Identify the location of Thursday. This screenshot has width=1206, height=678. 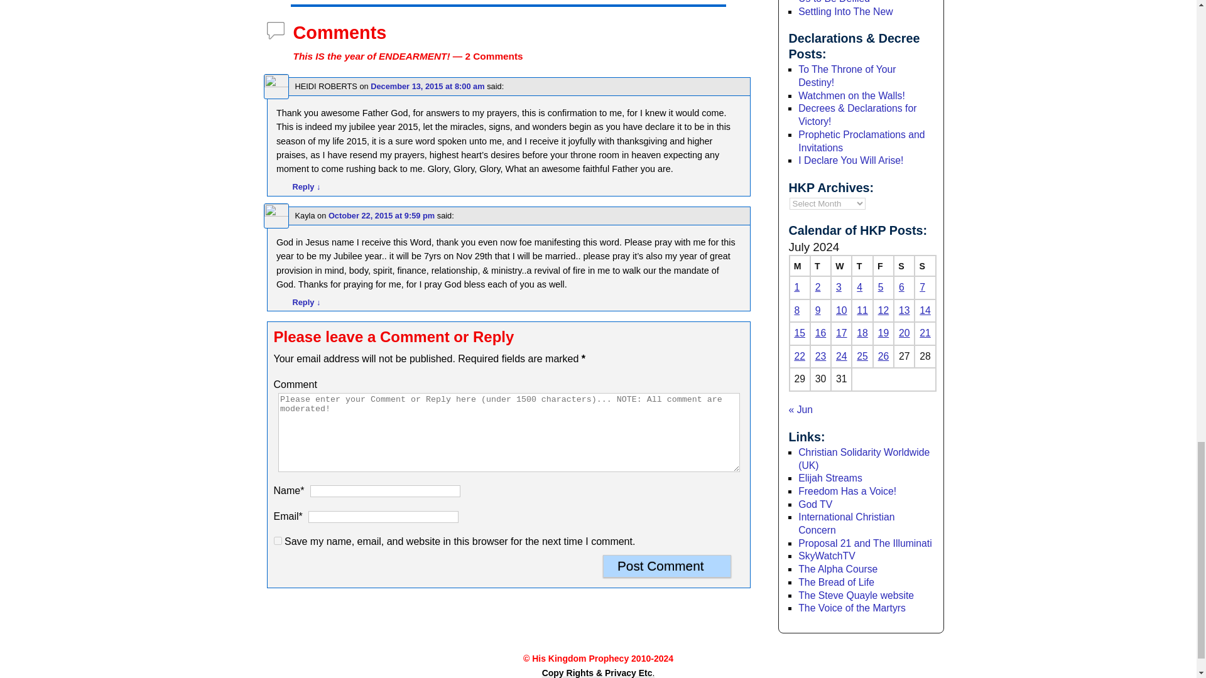
(862, 266).